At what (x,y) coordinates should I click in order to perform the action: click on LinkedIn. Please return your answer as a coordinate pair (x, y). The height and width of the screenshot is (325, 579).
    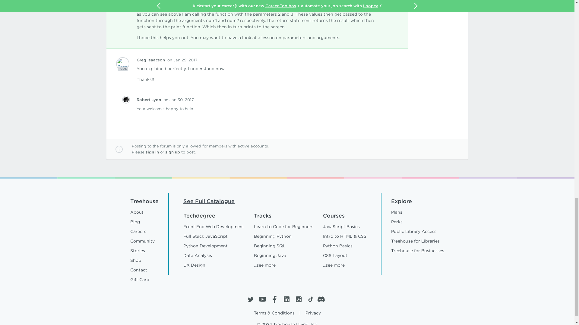
    Looking at the image, I should click on (286, 299).